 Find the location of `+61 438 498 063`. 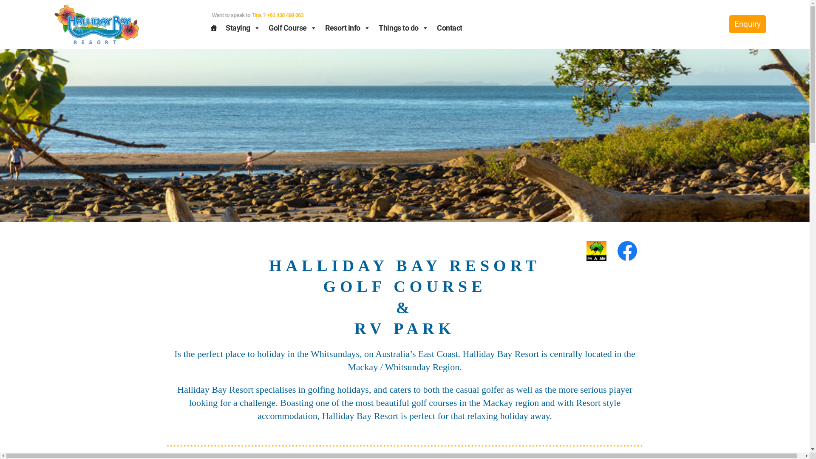

+61 438 498 063 is located at coordinates (285, 15).